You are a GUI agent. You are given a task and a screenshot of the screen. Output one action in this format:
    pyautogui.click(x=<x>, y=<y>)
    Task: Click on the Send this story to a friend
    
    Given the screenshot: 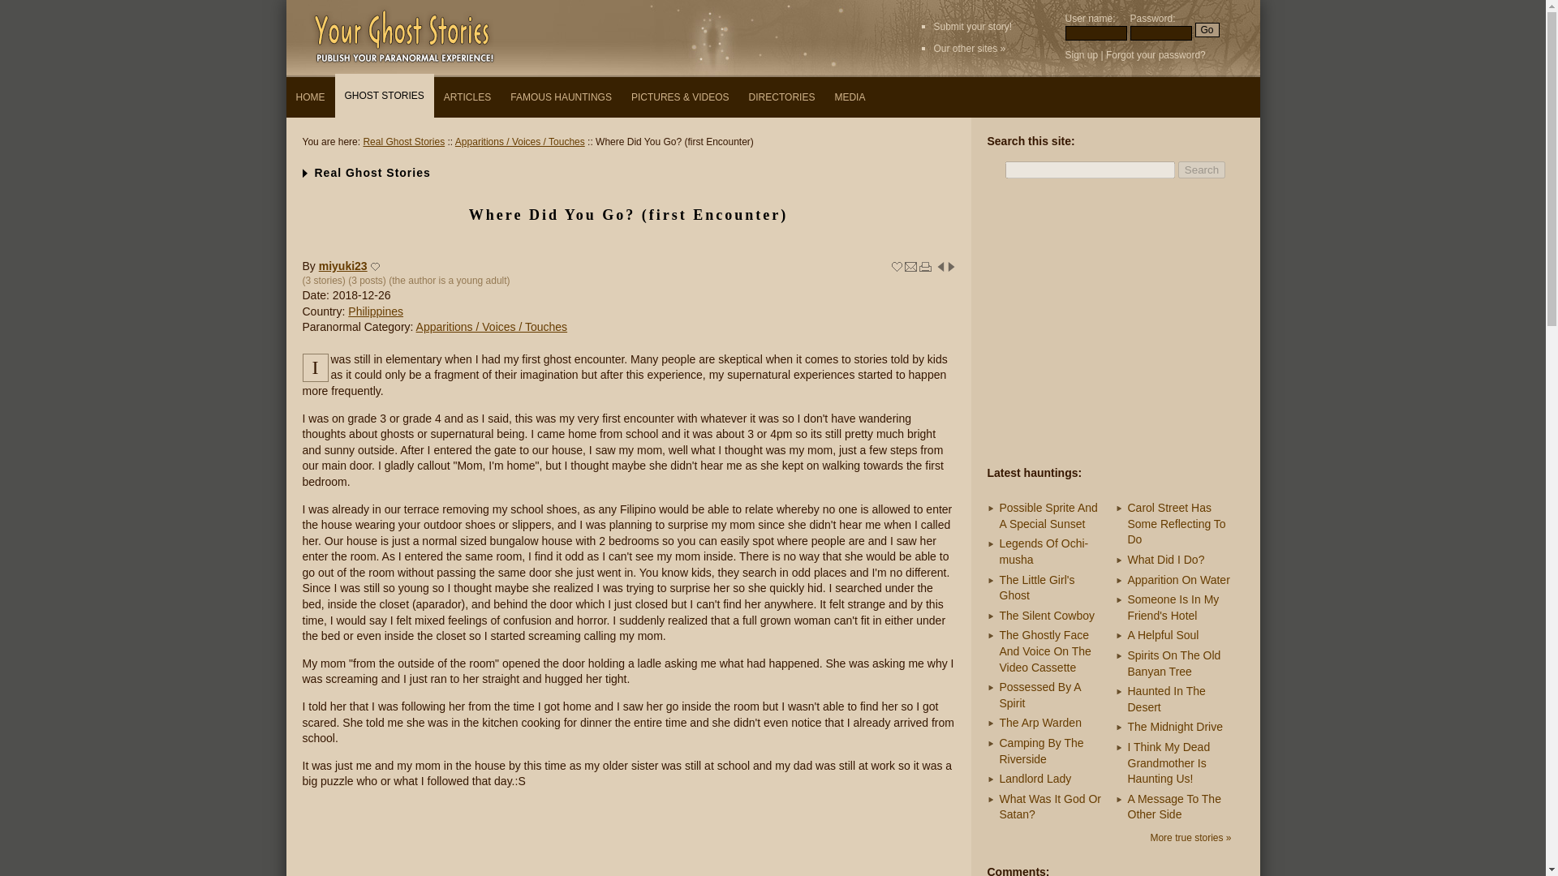 What is the action you would take?
    pyautogui.click(x=910, y=266)
    